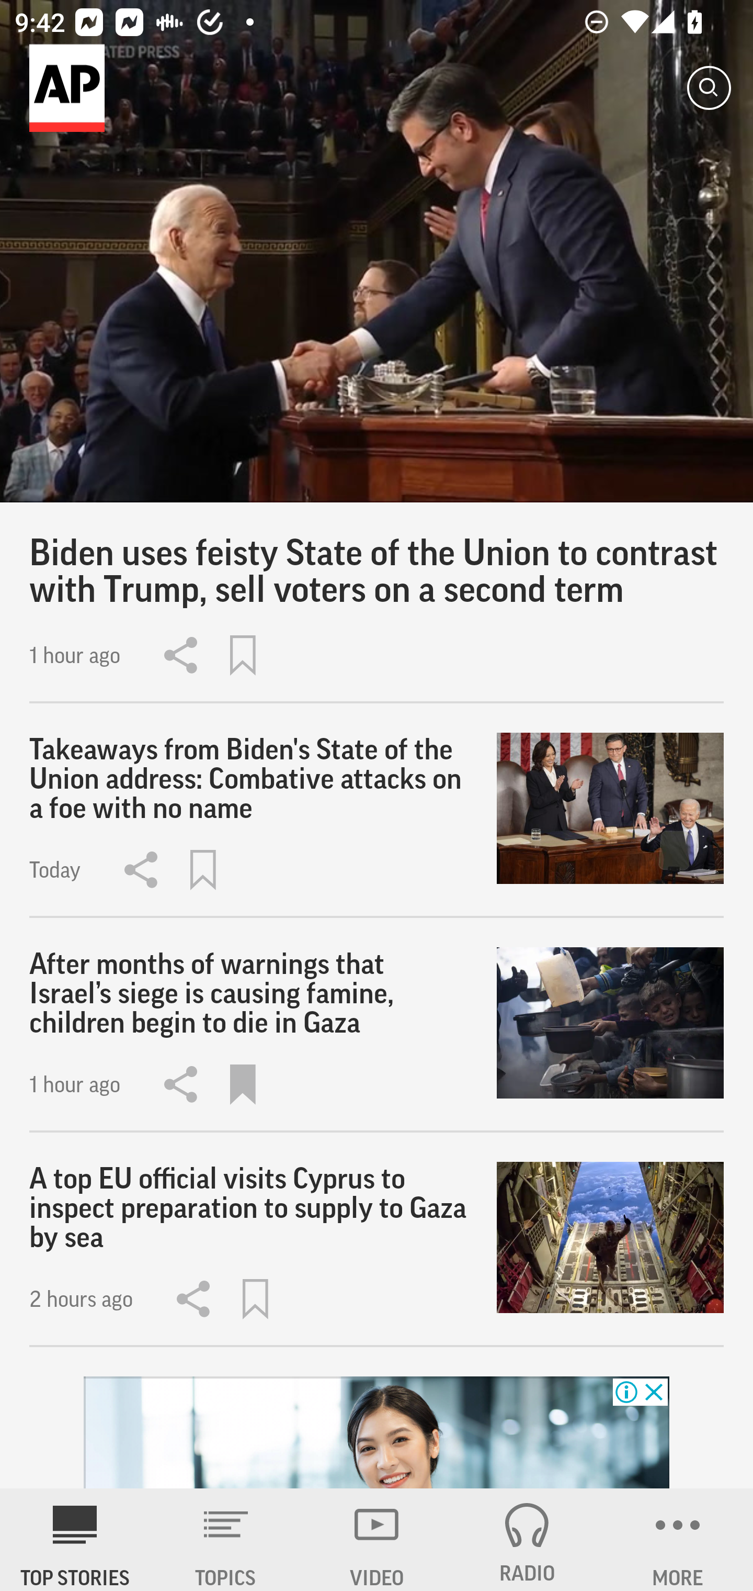 The width and height of the screenshot is (753, 1591). What do you see at coordinates (75, 1540) in the screenshot?
I see `AP News TOP STORIES` at bounding box center [75, 1540].